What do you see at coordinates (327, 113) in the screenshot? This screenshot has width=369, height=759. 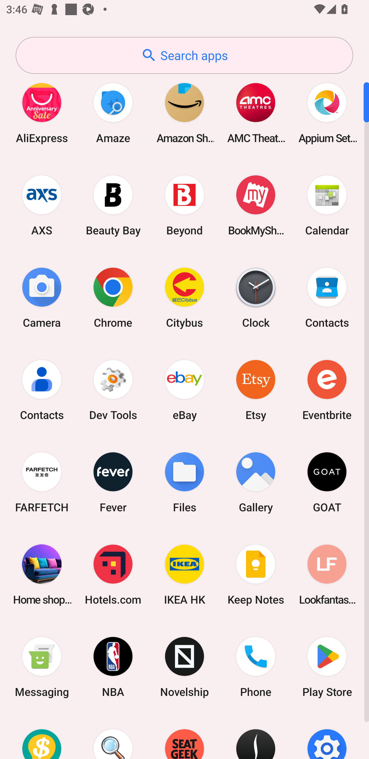 I see `Appium Settings` at bounding box center [327, 113].